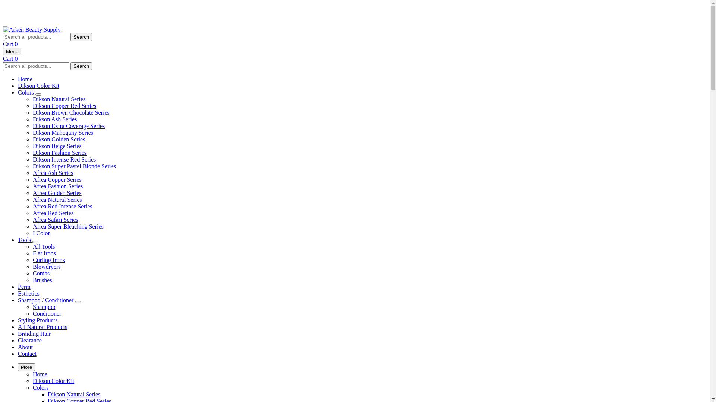  I want to click on About, so click(25, 347).